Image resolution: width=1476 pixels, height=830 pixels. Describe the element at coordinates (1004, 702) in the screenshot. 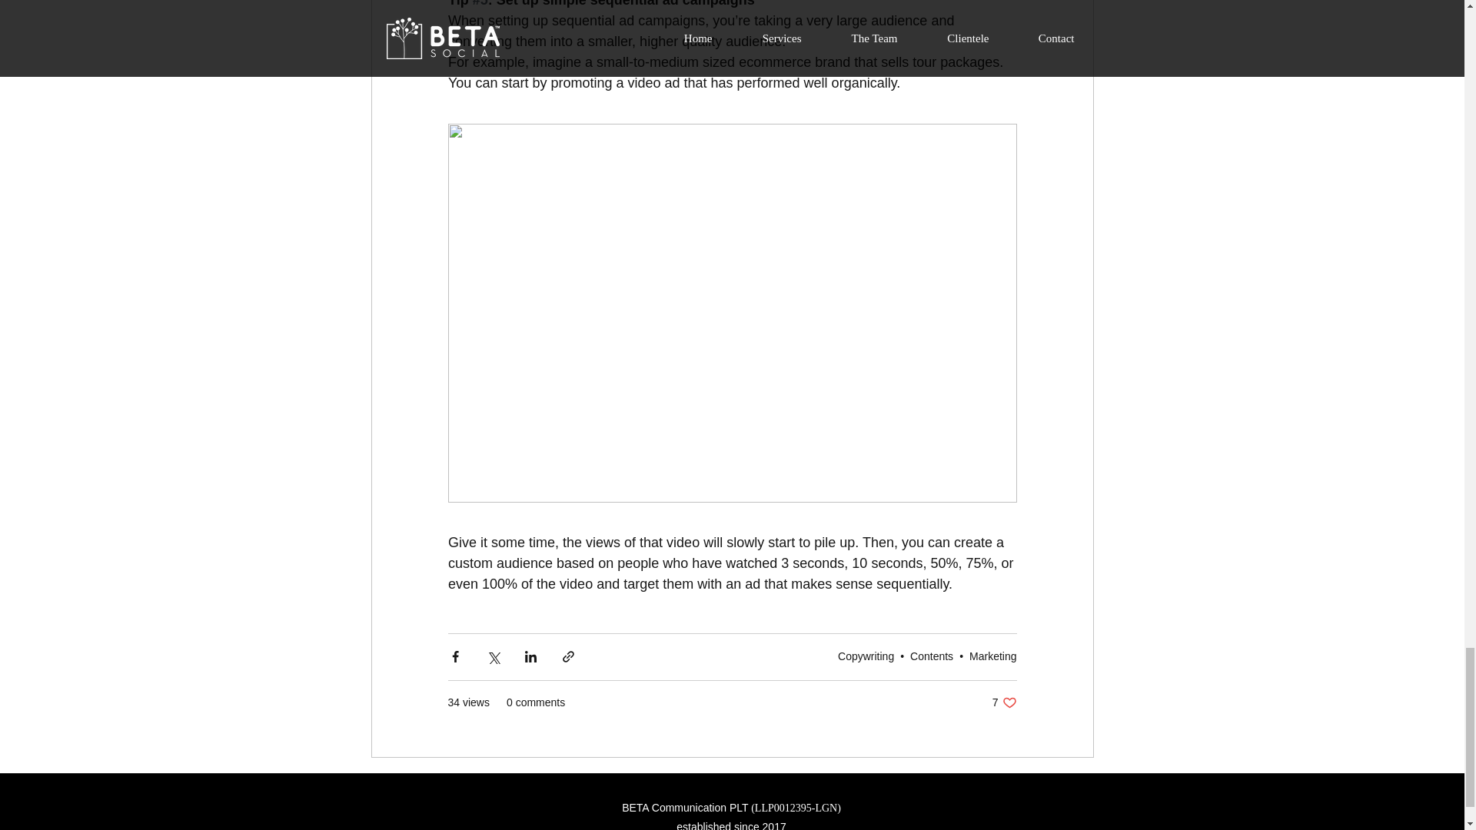

I see `Contents` at that location.